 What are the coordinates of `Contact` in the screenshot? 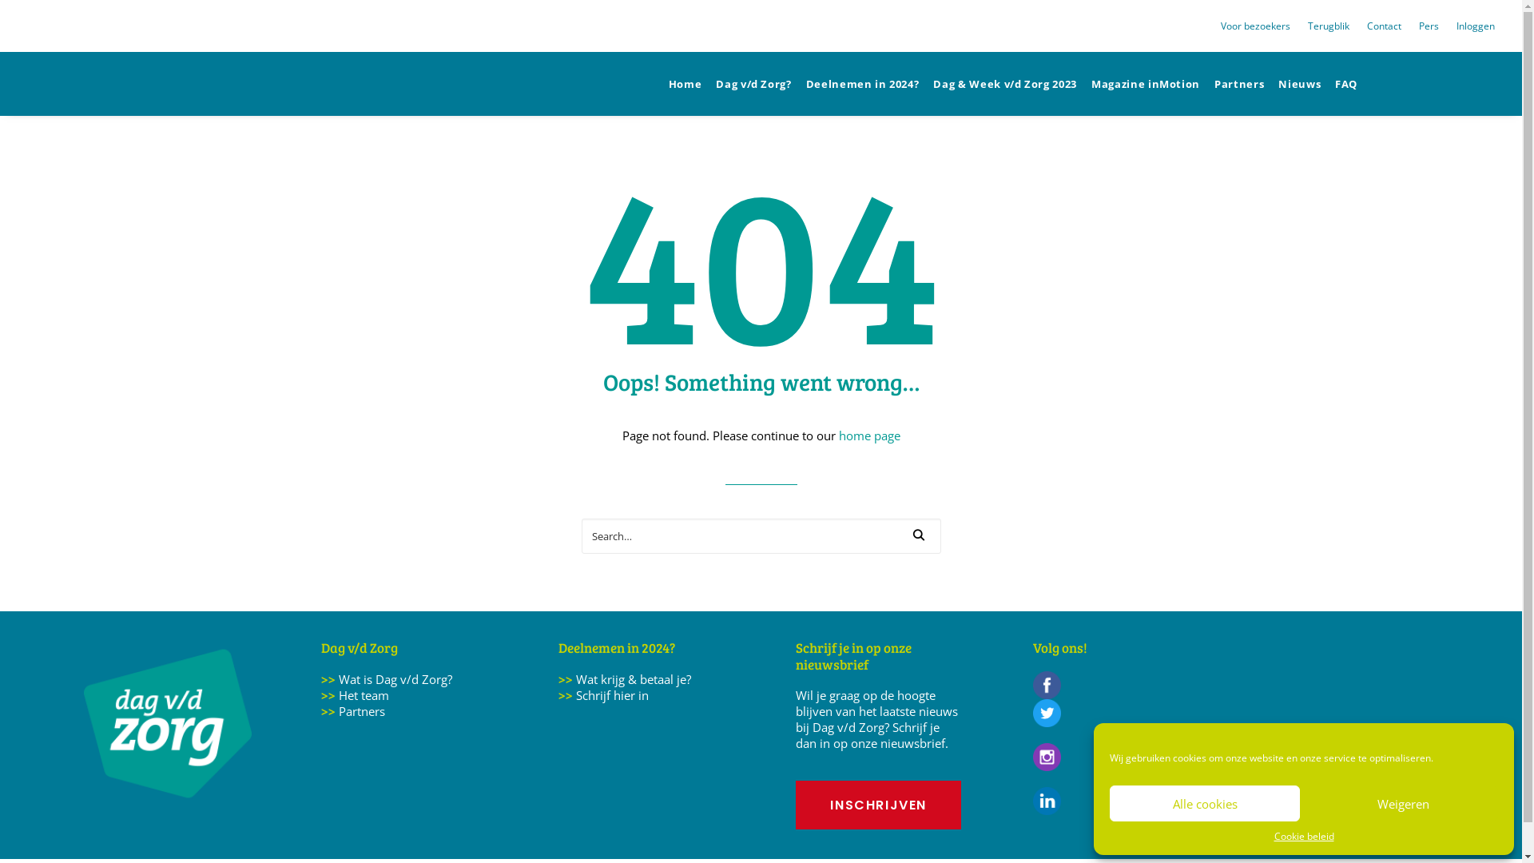 It's located at (1384, 26).